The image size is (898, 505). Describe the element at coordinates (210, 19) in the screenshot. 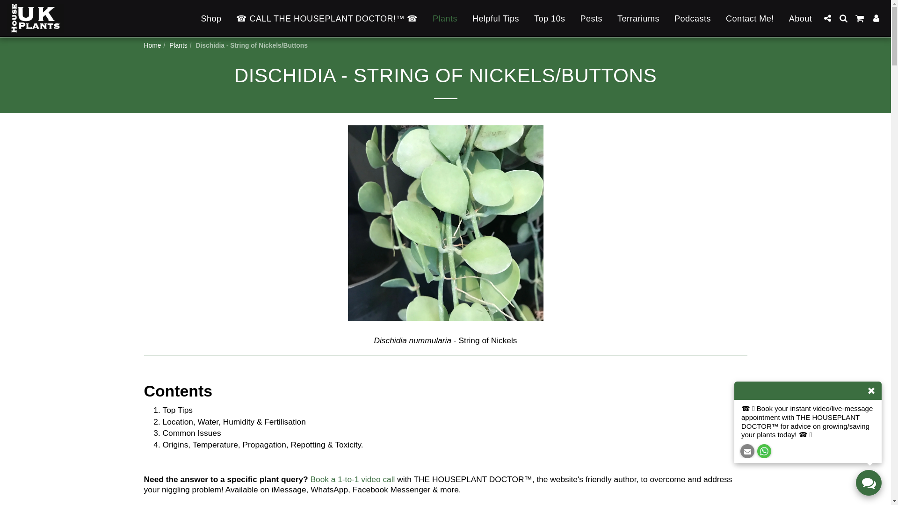

I see `Shop` at that location.